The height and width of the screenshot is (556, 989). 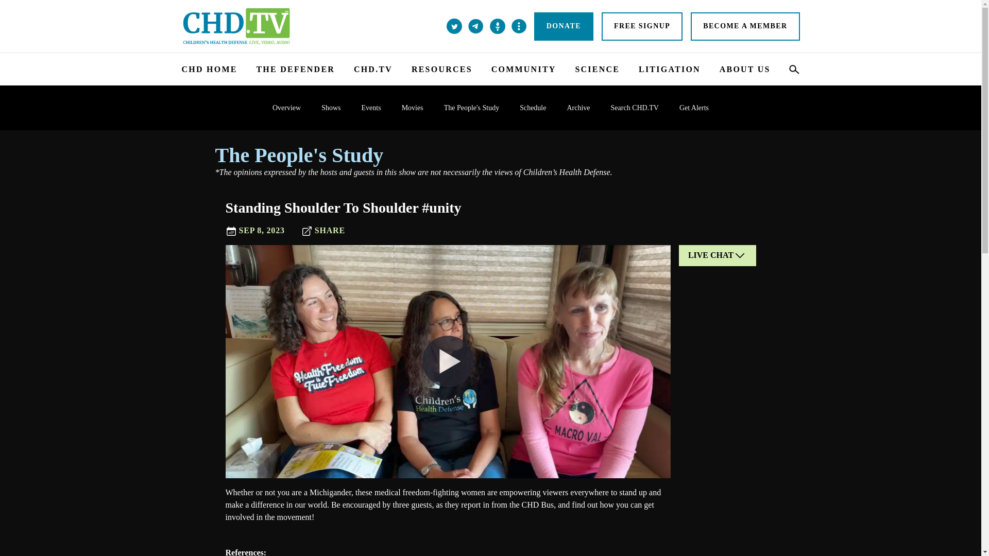 What do you see at coordinates (373, 69) in the screenshot?
I see `CHD.TV` at bounding box center [373, 69].